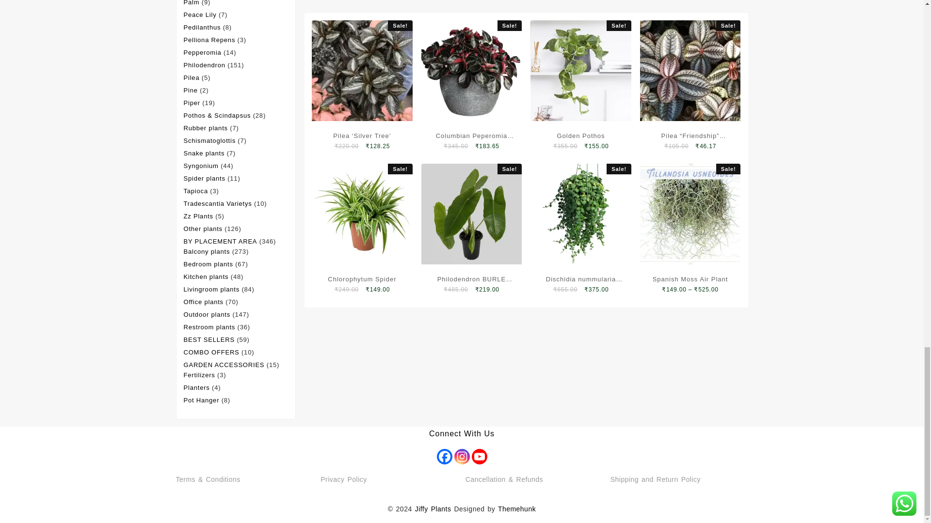 The image size is (931, 523). I want to click on Facebook, so click(444, 456).